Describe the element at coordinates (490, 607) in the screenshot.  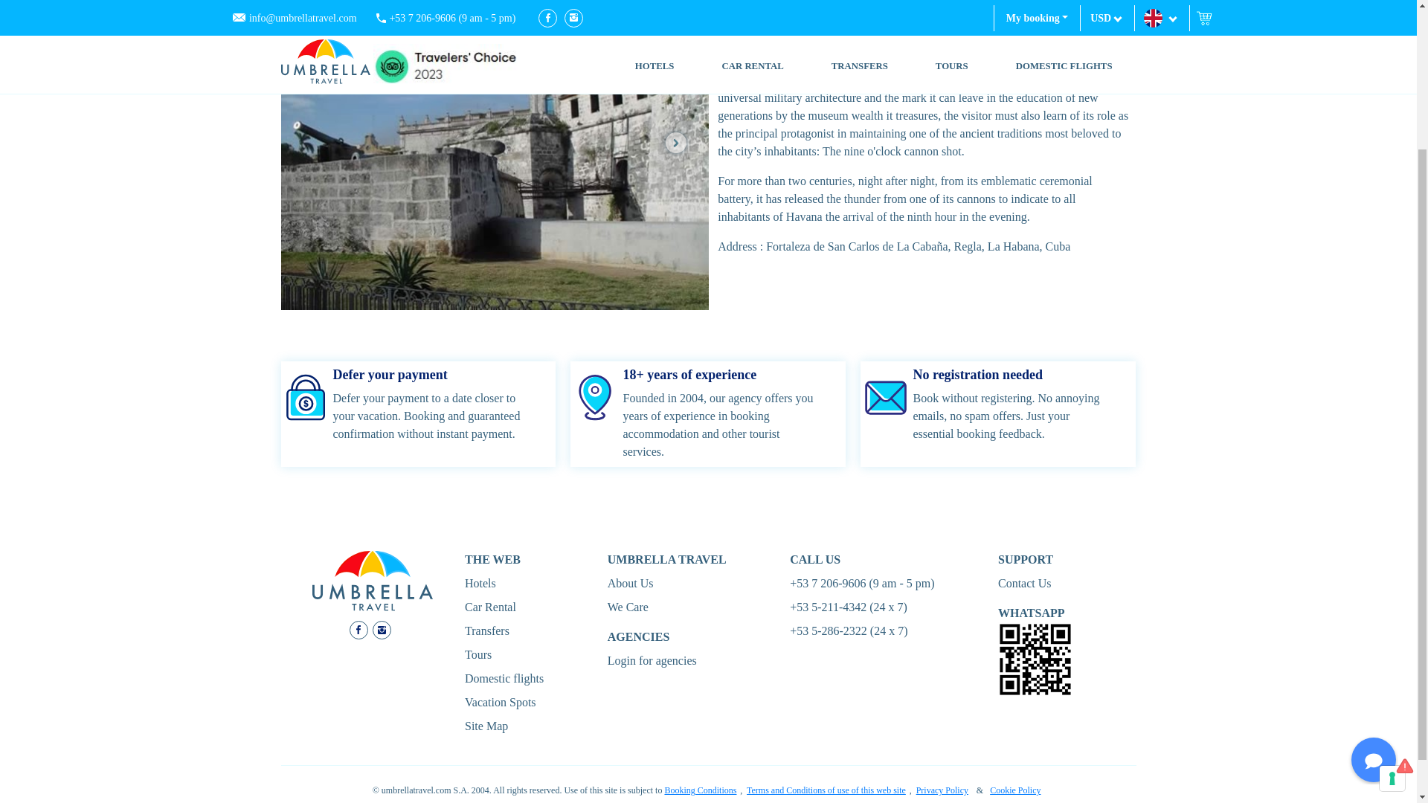
I see `Car Rental` at that location.